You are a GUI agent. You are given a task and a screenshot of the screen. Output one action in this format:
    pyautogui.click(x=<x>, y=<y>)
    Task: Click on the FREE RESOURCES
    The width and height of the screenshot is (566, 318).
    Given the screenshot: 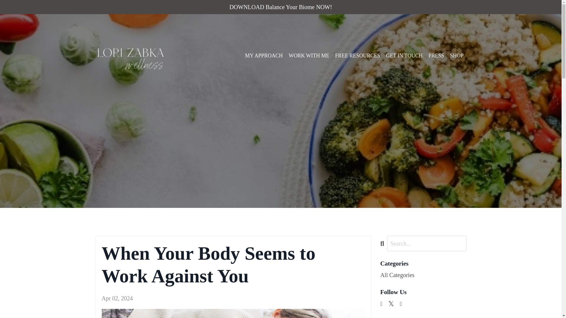 What is the action you would take?
    pyautogui.click(x=358, y=56)
    